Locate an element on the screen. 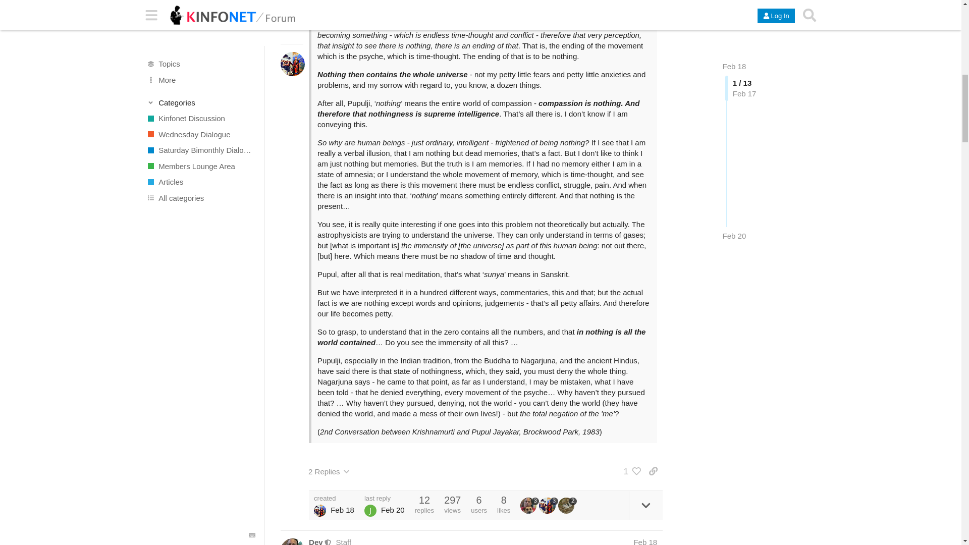 This screenshot has width=969, height=545. 2 Replies is located at coordinates (329, 471).